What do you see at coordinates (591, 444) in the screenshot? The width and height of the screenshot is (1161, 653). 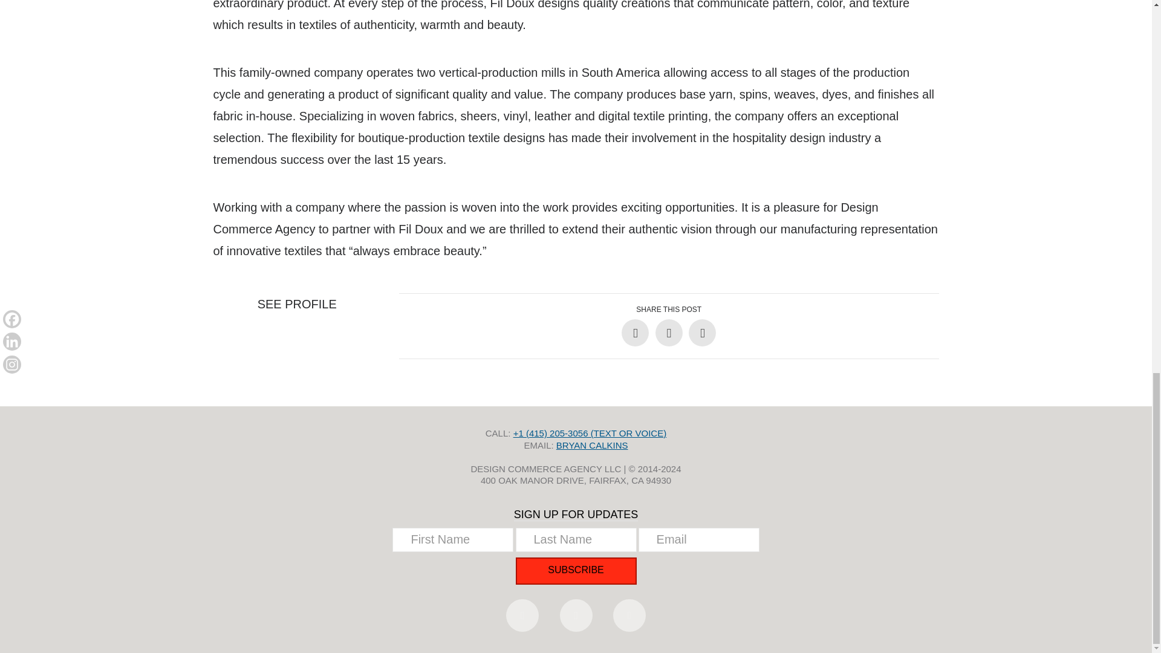 I see `BRYAN CALKINS` at bounding box center [591, 444].